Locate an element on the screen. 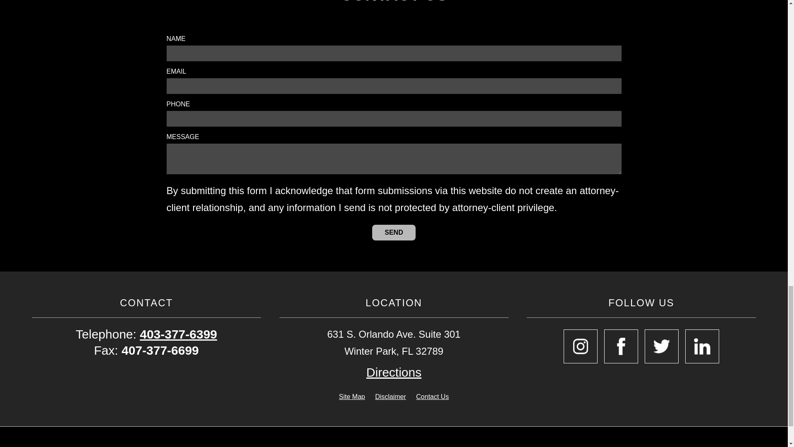  Open Linkedin in a New Window is located at coordinates (702, 346).